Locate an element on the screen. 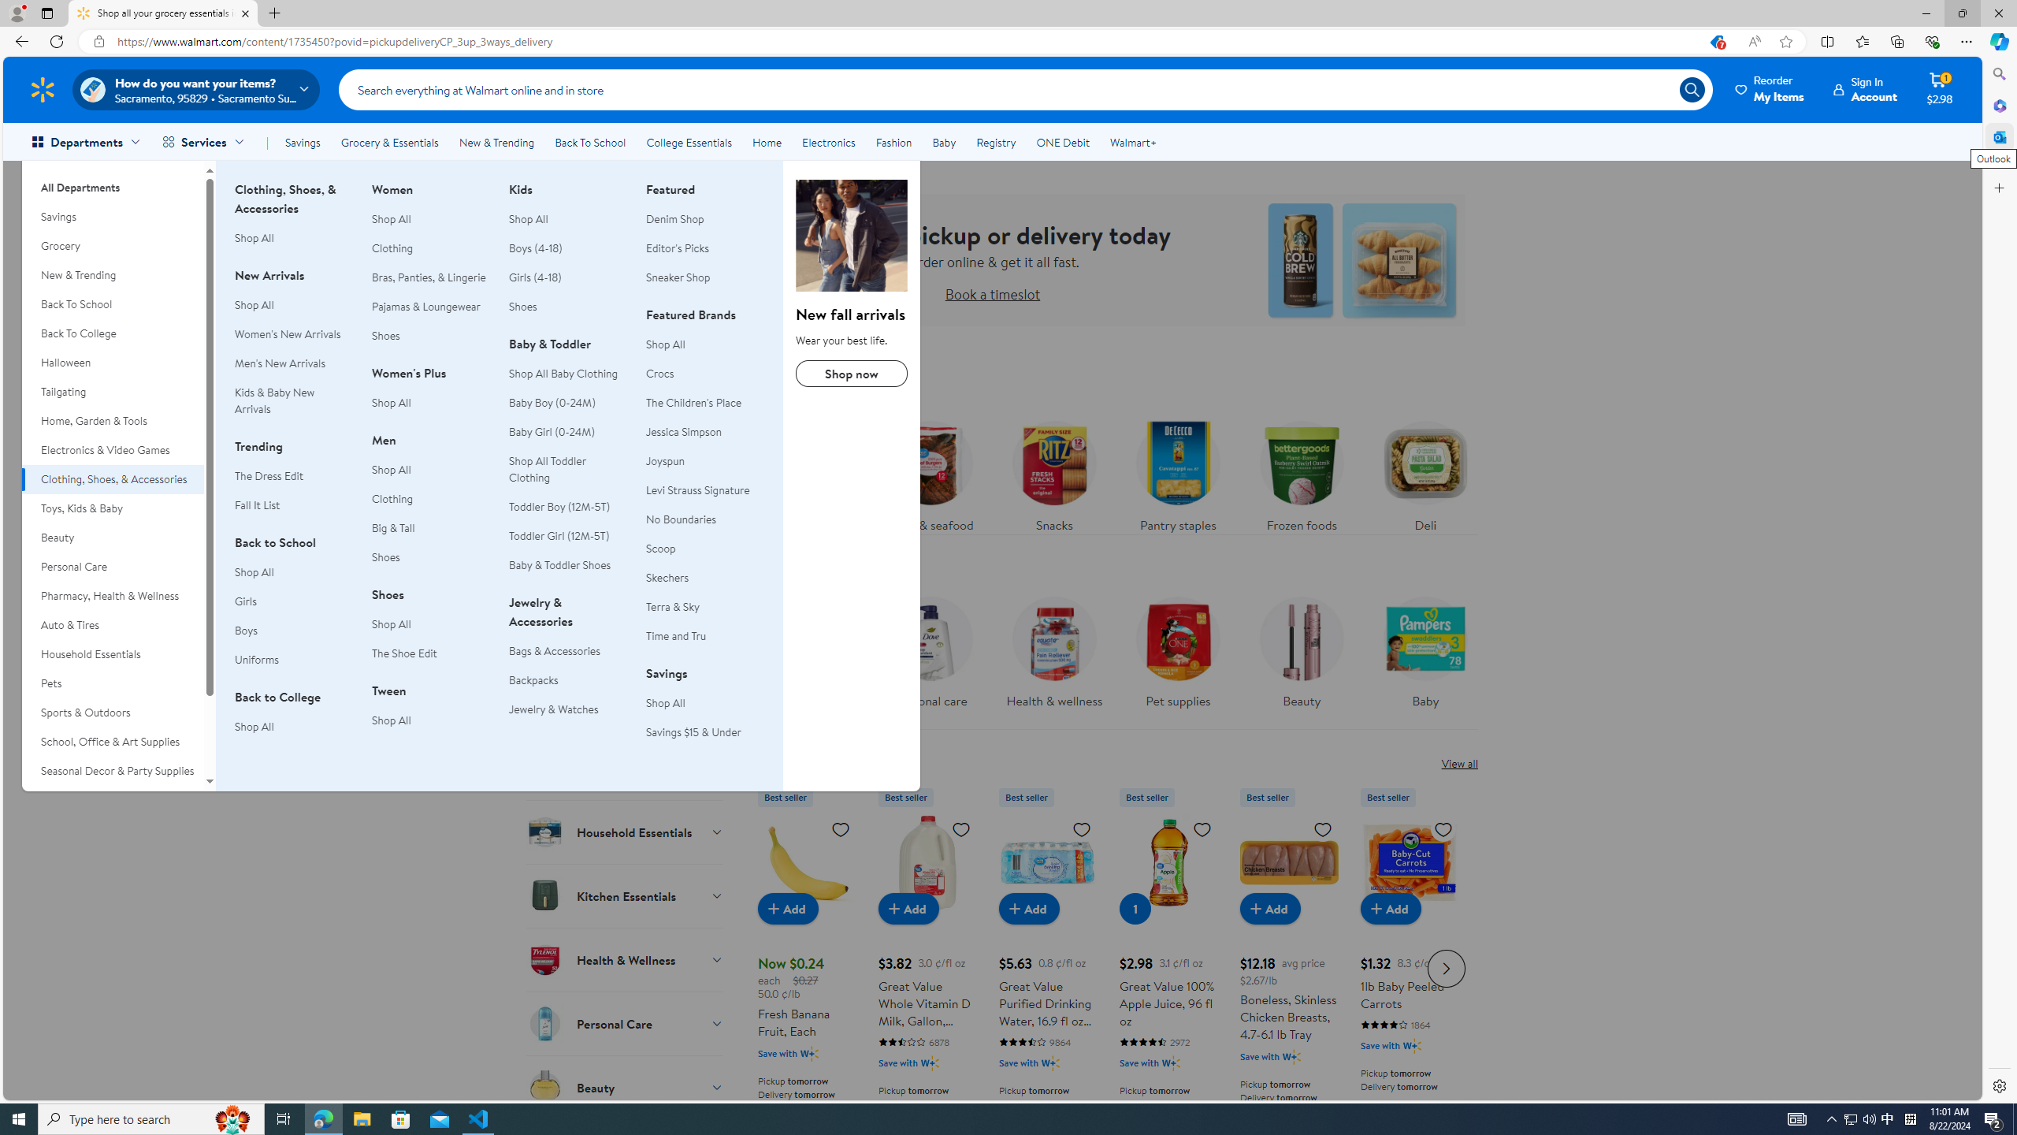 This screenshot has height=1135, width=2017. Savings is located at coordinates (113, 216).